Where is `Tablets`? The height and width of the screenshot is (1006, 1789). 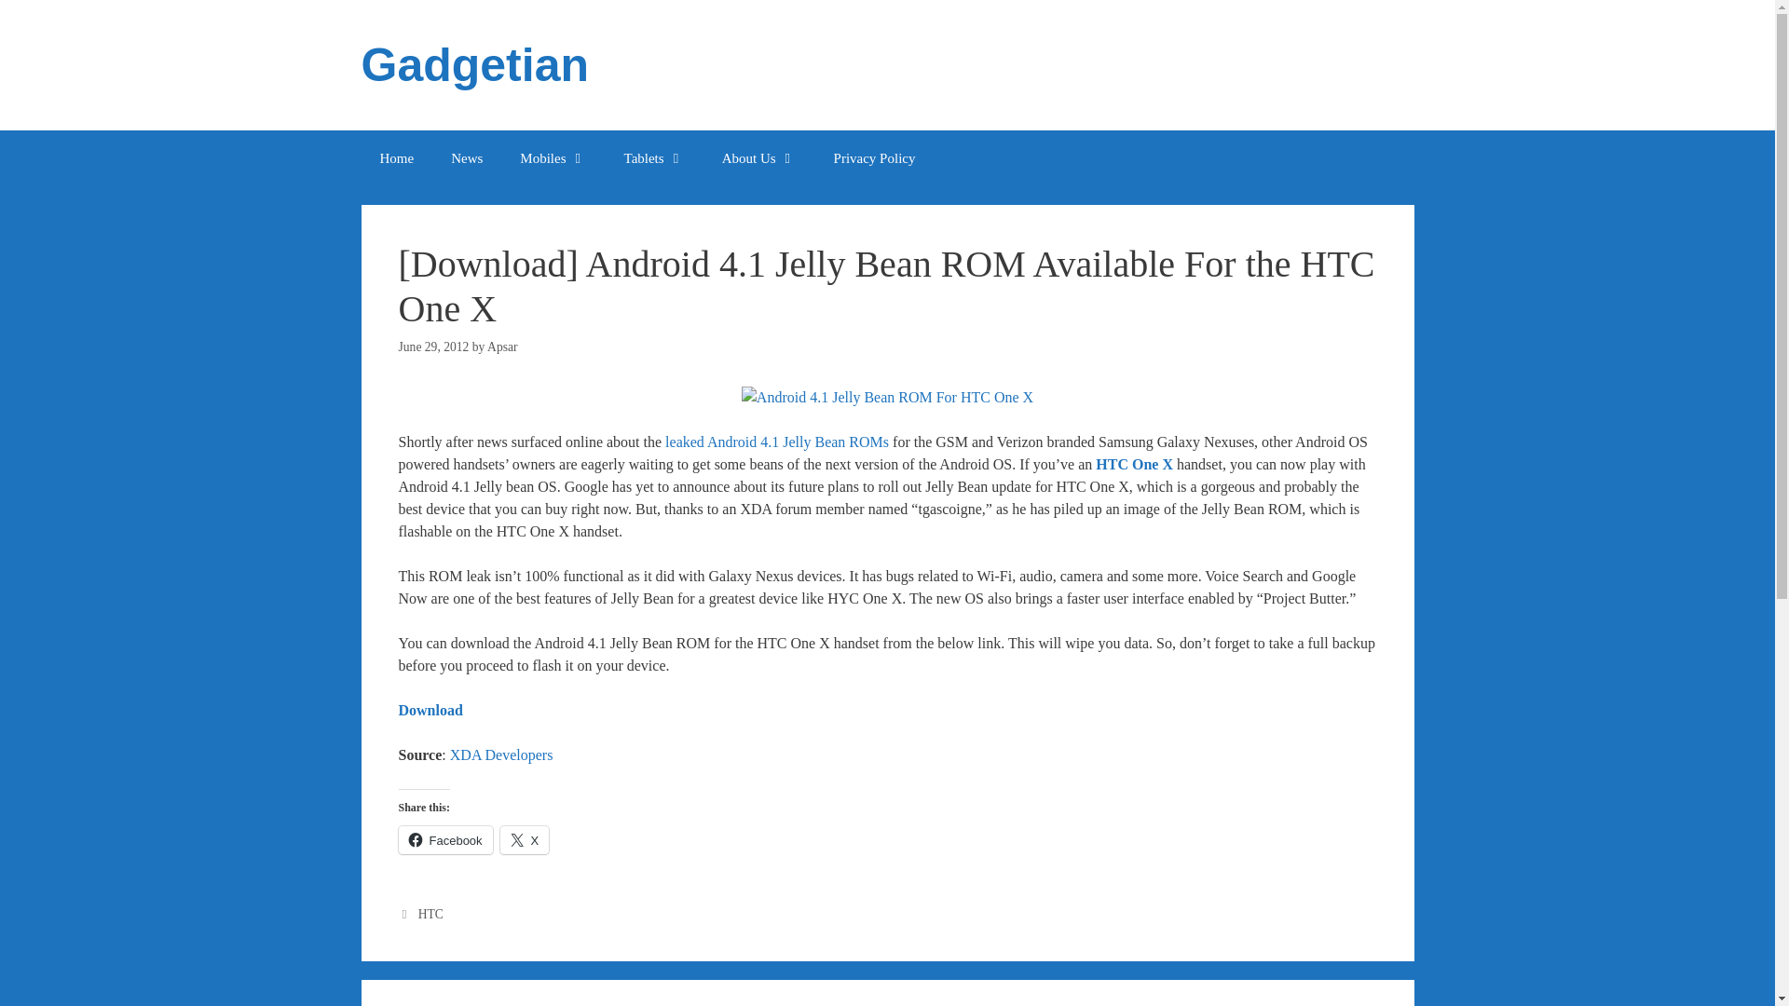 Tablets is located at coordinates (654, 158).